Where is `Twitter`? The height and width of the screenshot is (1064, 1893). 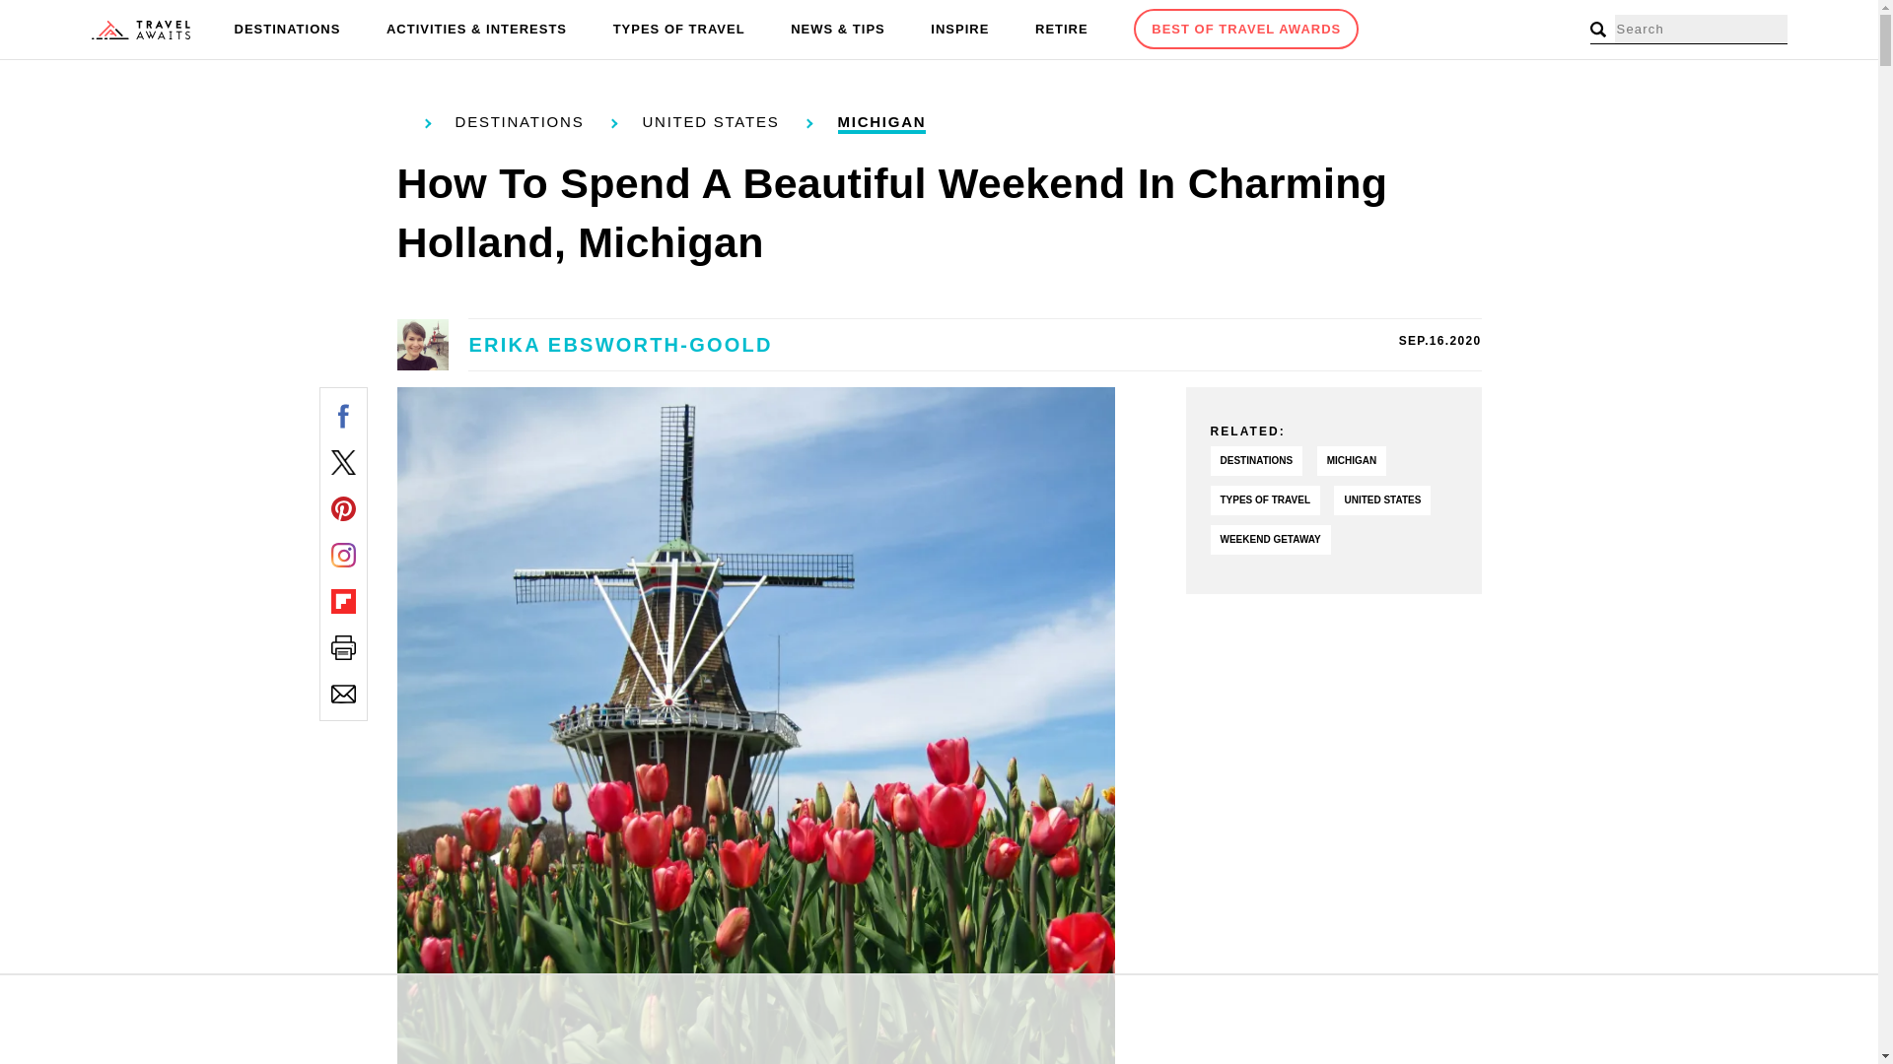
Twitter is located at coordinates (343, 461).